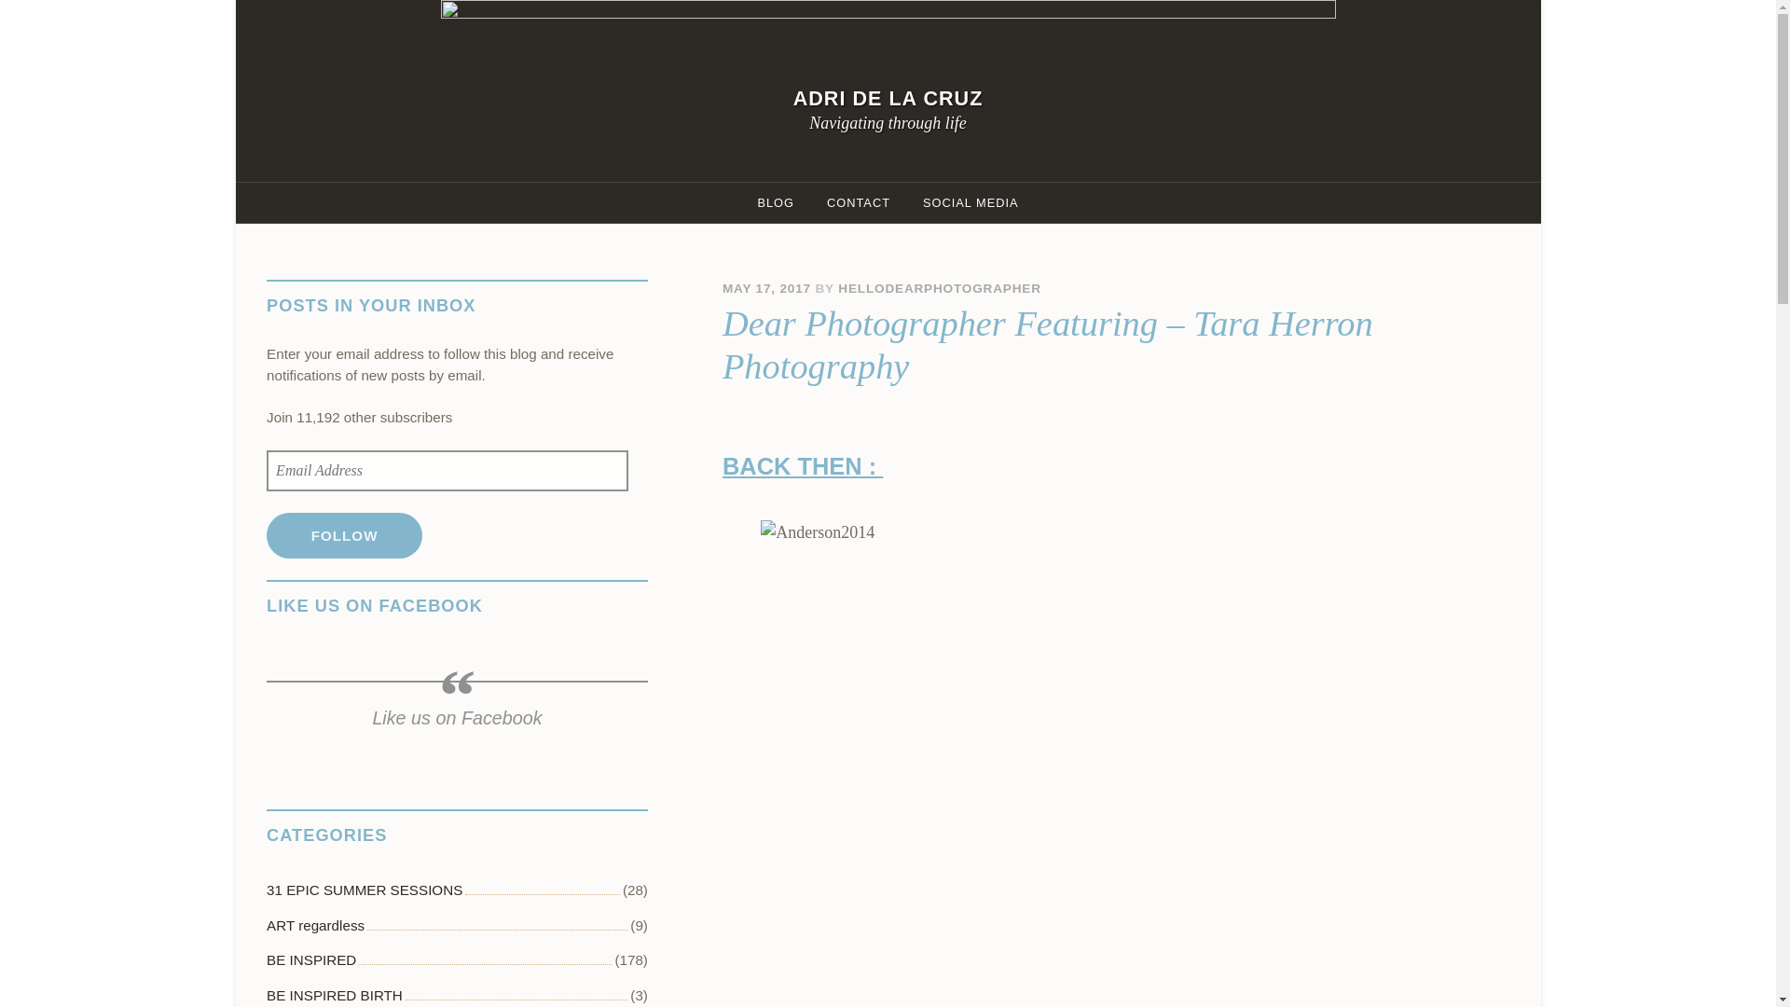 Image resolution: width=1790 pixels, height=1007 pixels. Describe the element at coordinates (766, 289) in the screenshot. I see `MAY 17, 2017` at that location.